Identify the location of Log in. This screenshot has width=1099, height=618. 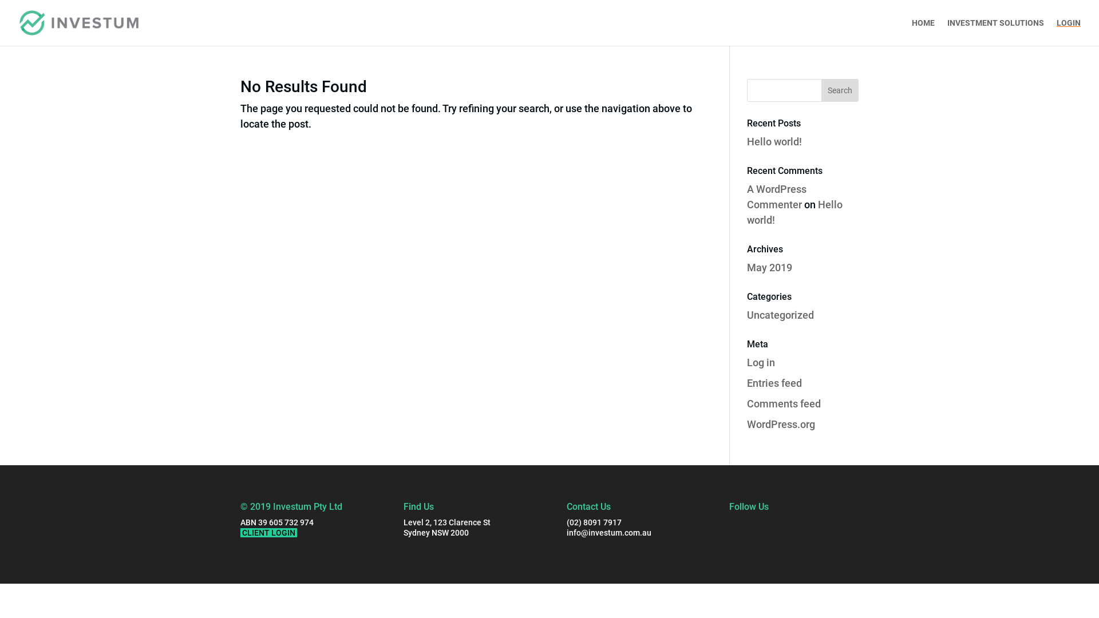
(761, 363).